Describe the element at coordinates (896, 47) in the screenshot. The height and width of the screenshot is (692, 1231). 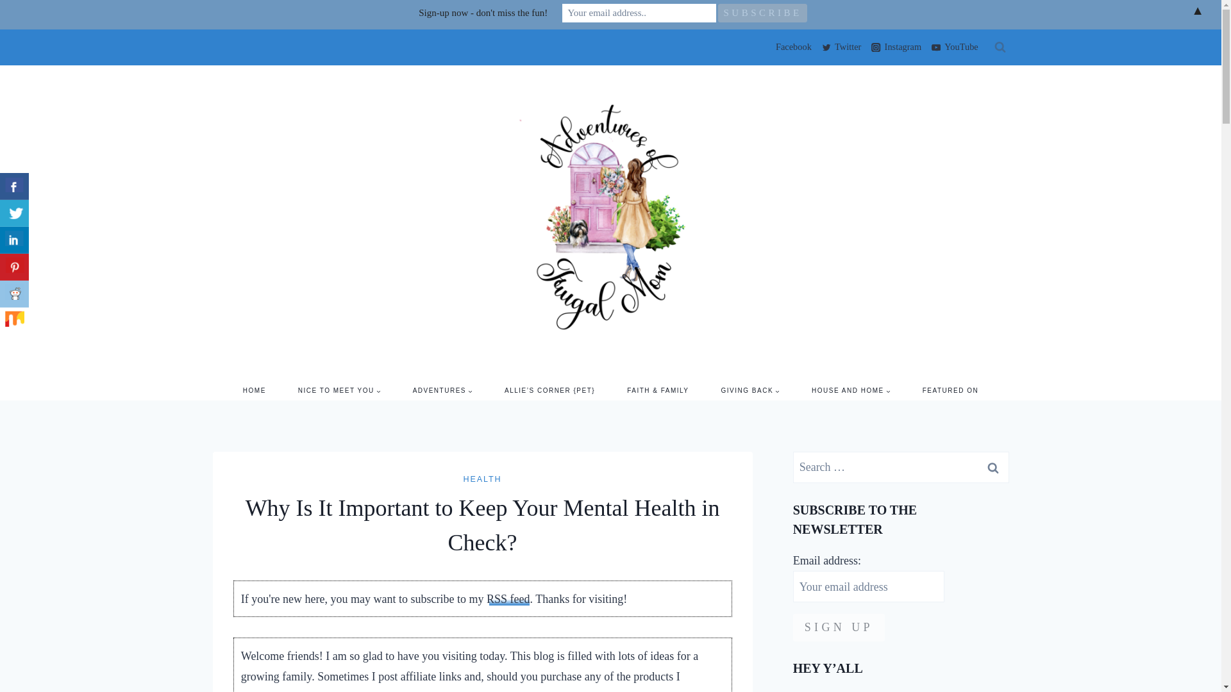
I see `Instagram` at that location.